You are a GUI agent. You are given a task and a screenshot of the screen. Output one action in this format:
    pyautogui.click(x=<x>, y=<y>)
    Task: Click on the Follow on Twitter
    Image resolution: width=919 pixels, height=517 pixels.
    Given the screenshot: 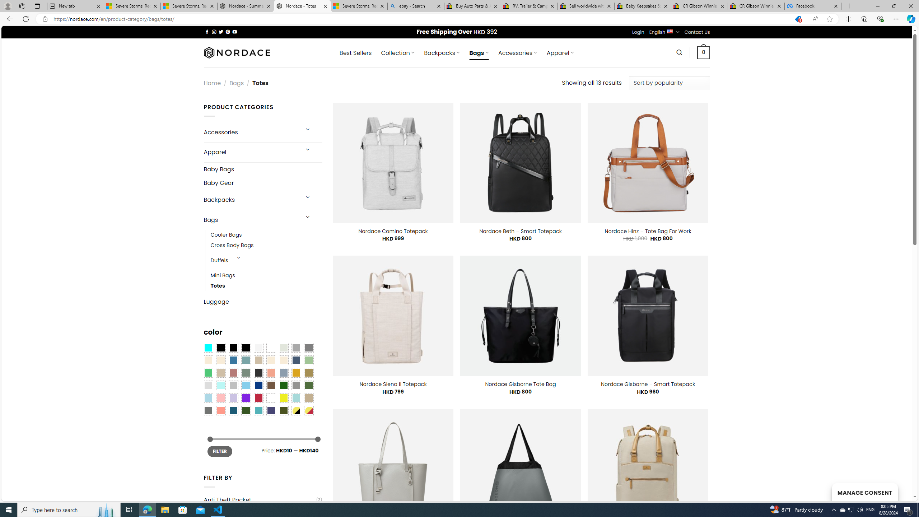 What is the action you would take?
    pyautogui.click(x=221, y=32)
    